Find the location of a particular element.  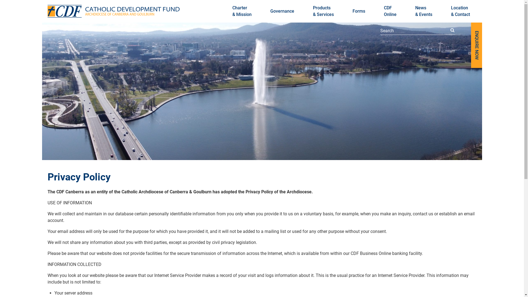

ENQUIRE NOW is located at coordinates (476, 45).